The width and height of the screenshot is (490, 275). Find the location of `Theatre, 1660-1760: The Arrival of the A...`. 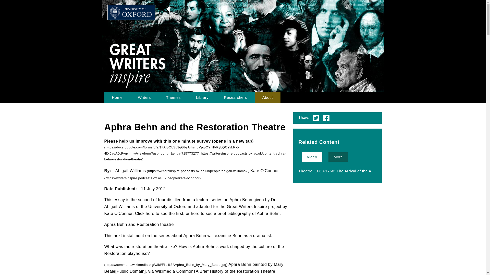

Theatre, 1660-1760: The Arrival of the A... is located at coordinates (336, 171).